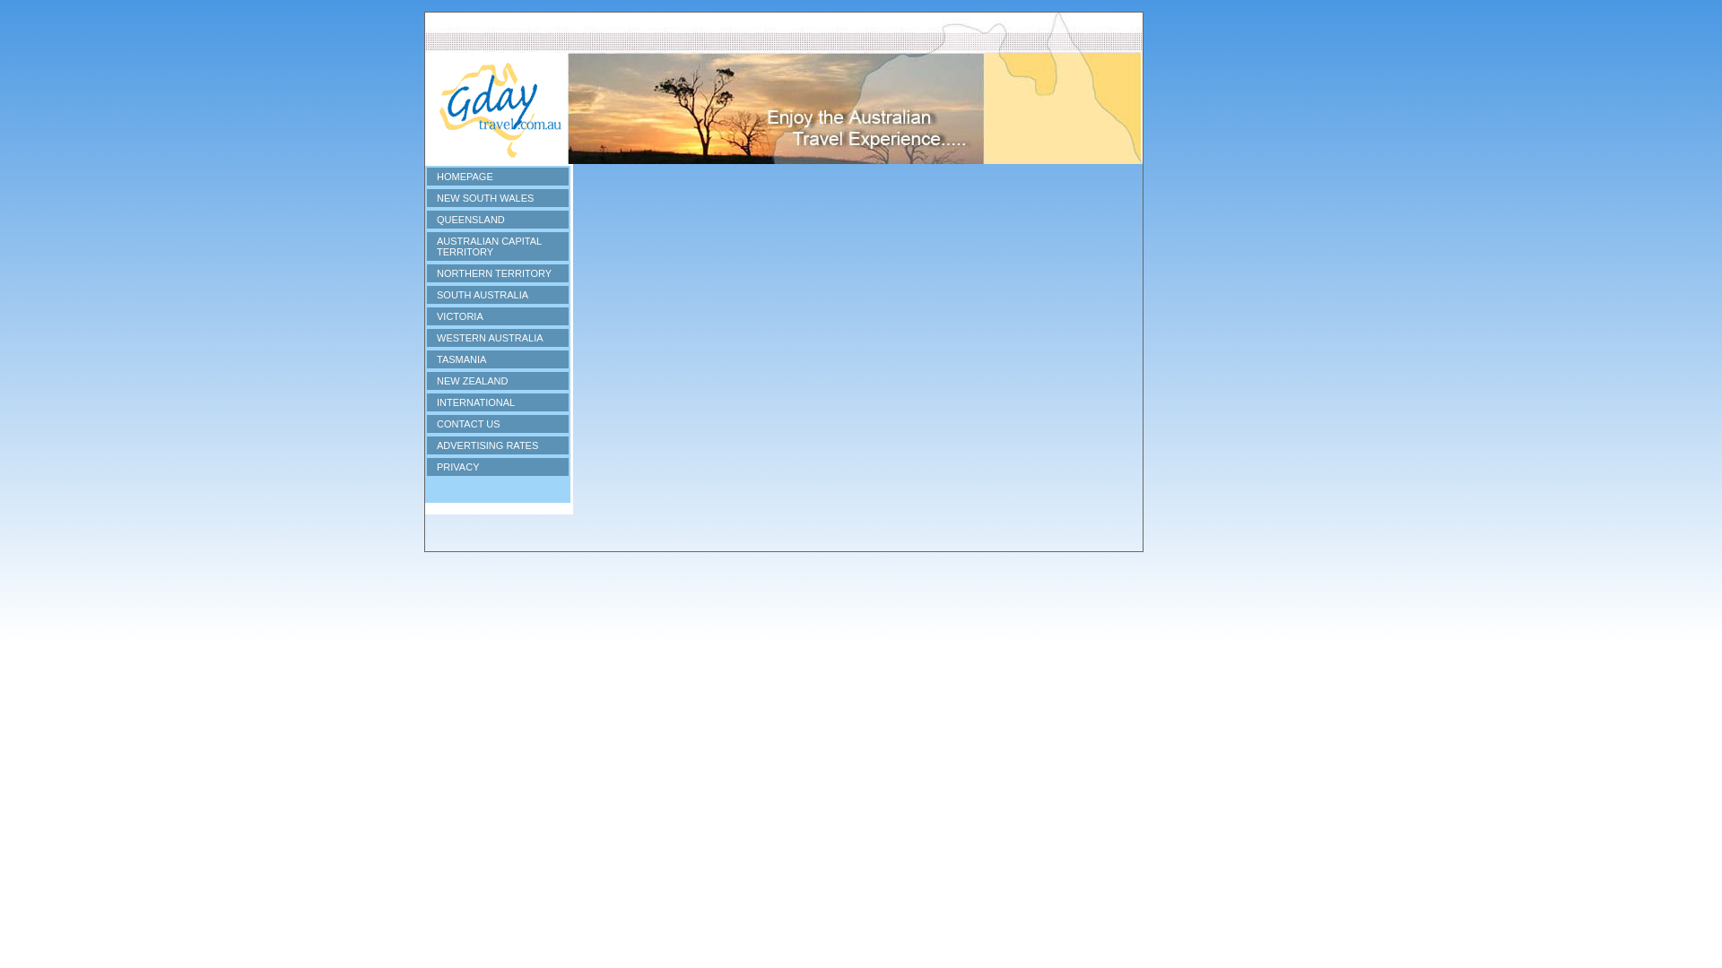  Describe the element at coordinates (497, 445) in the screenshot. I see `ADVERTISING RATES` at that location.